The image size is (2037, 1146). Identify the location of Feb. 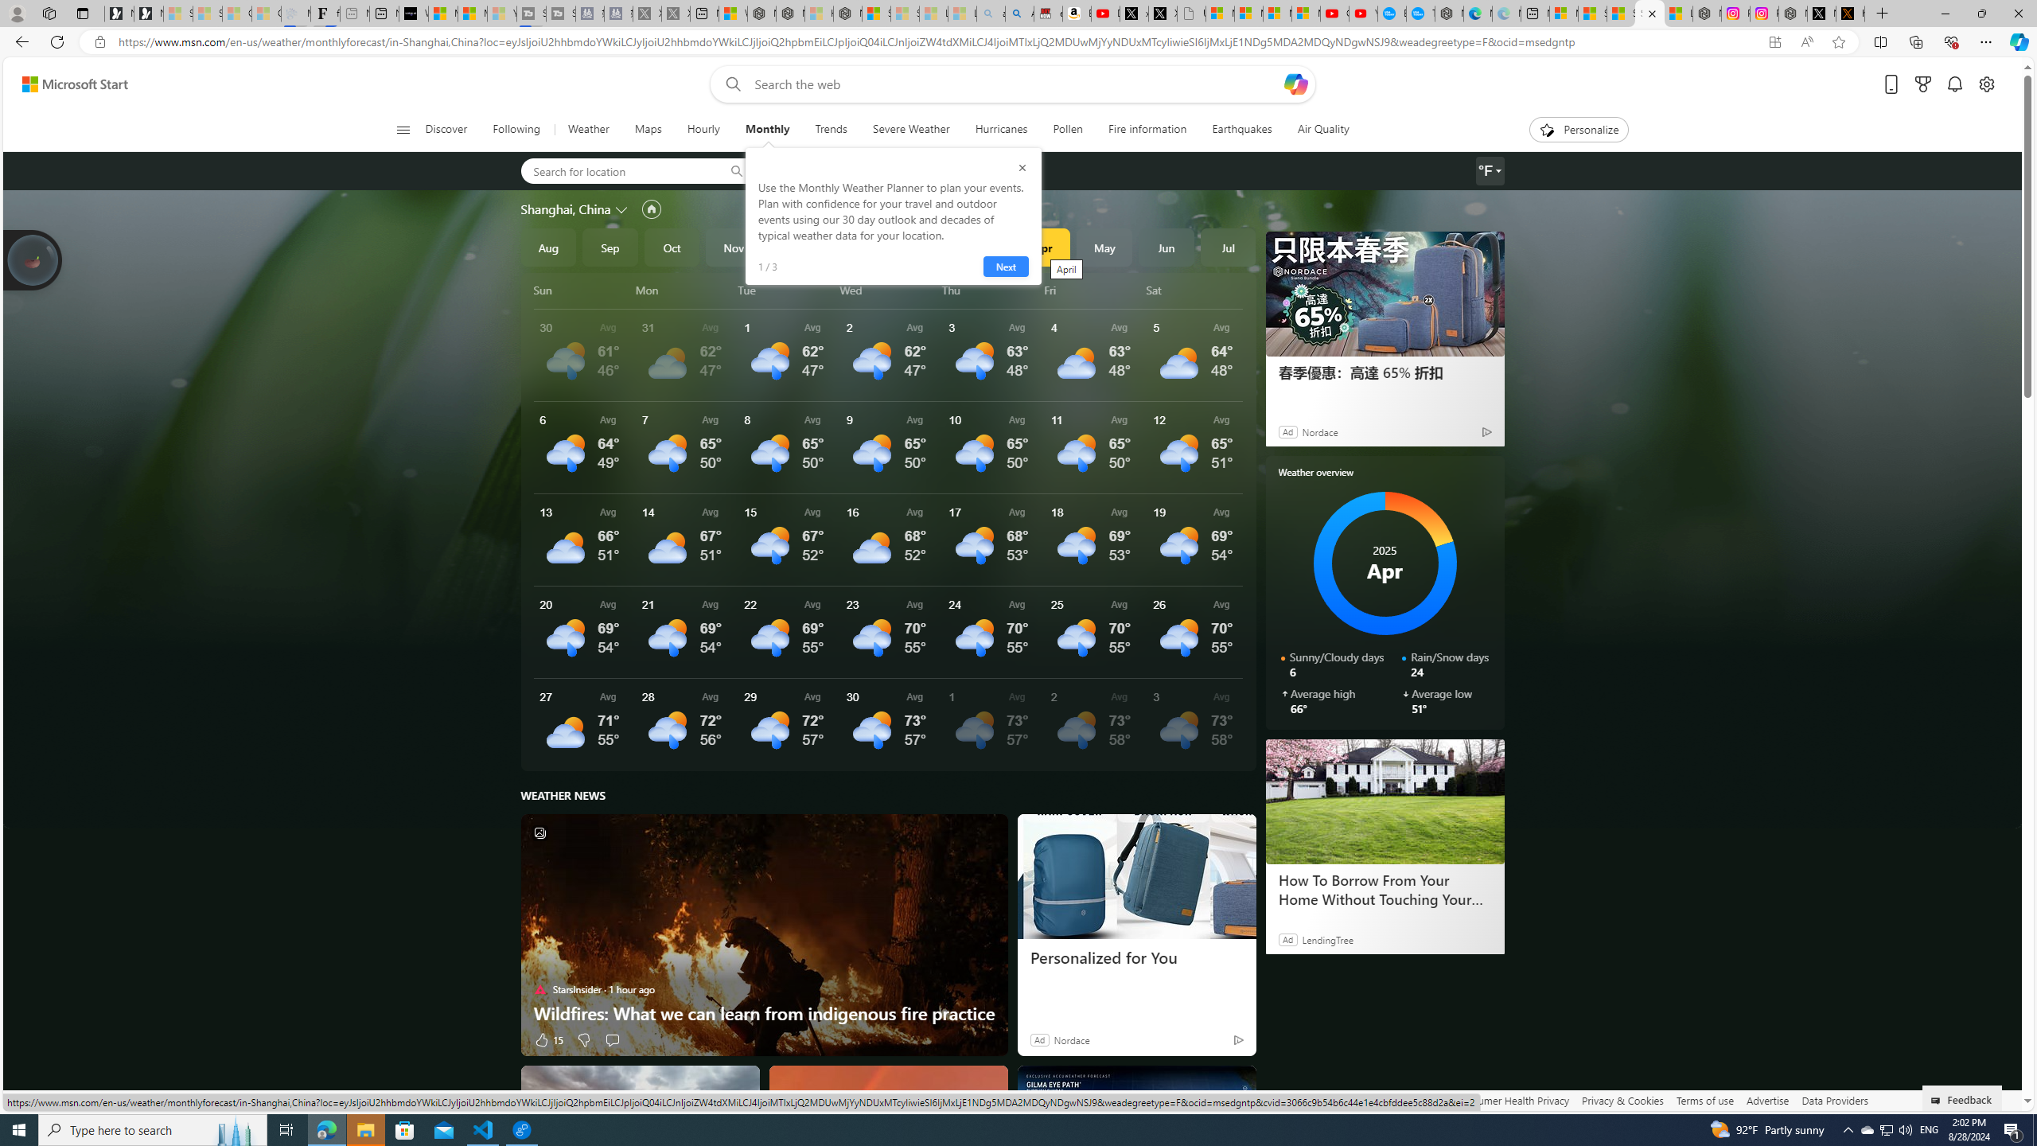
(920, 247).